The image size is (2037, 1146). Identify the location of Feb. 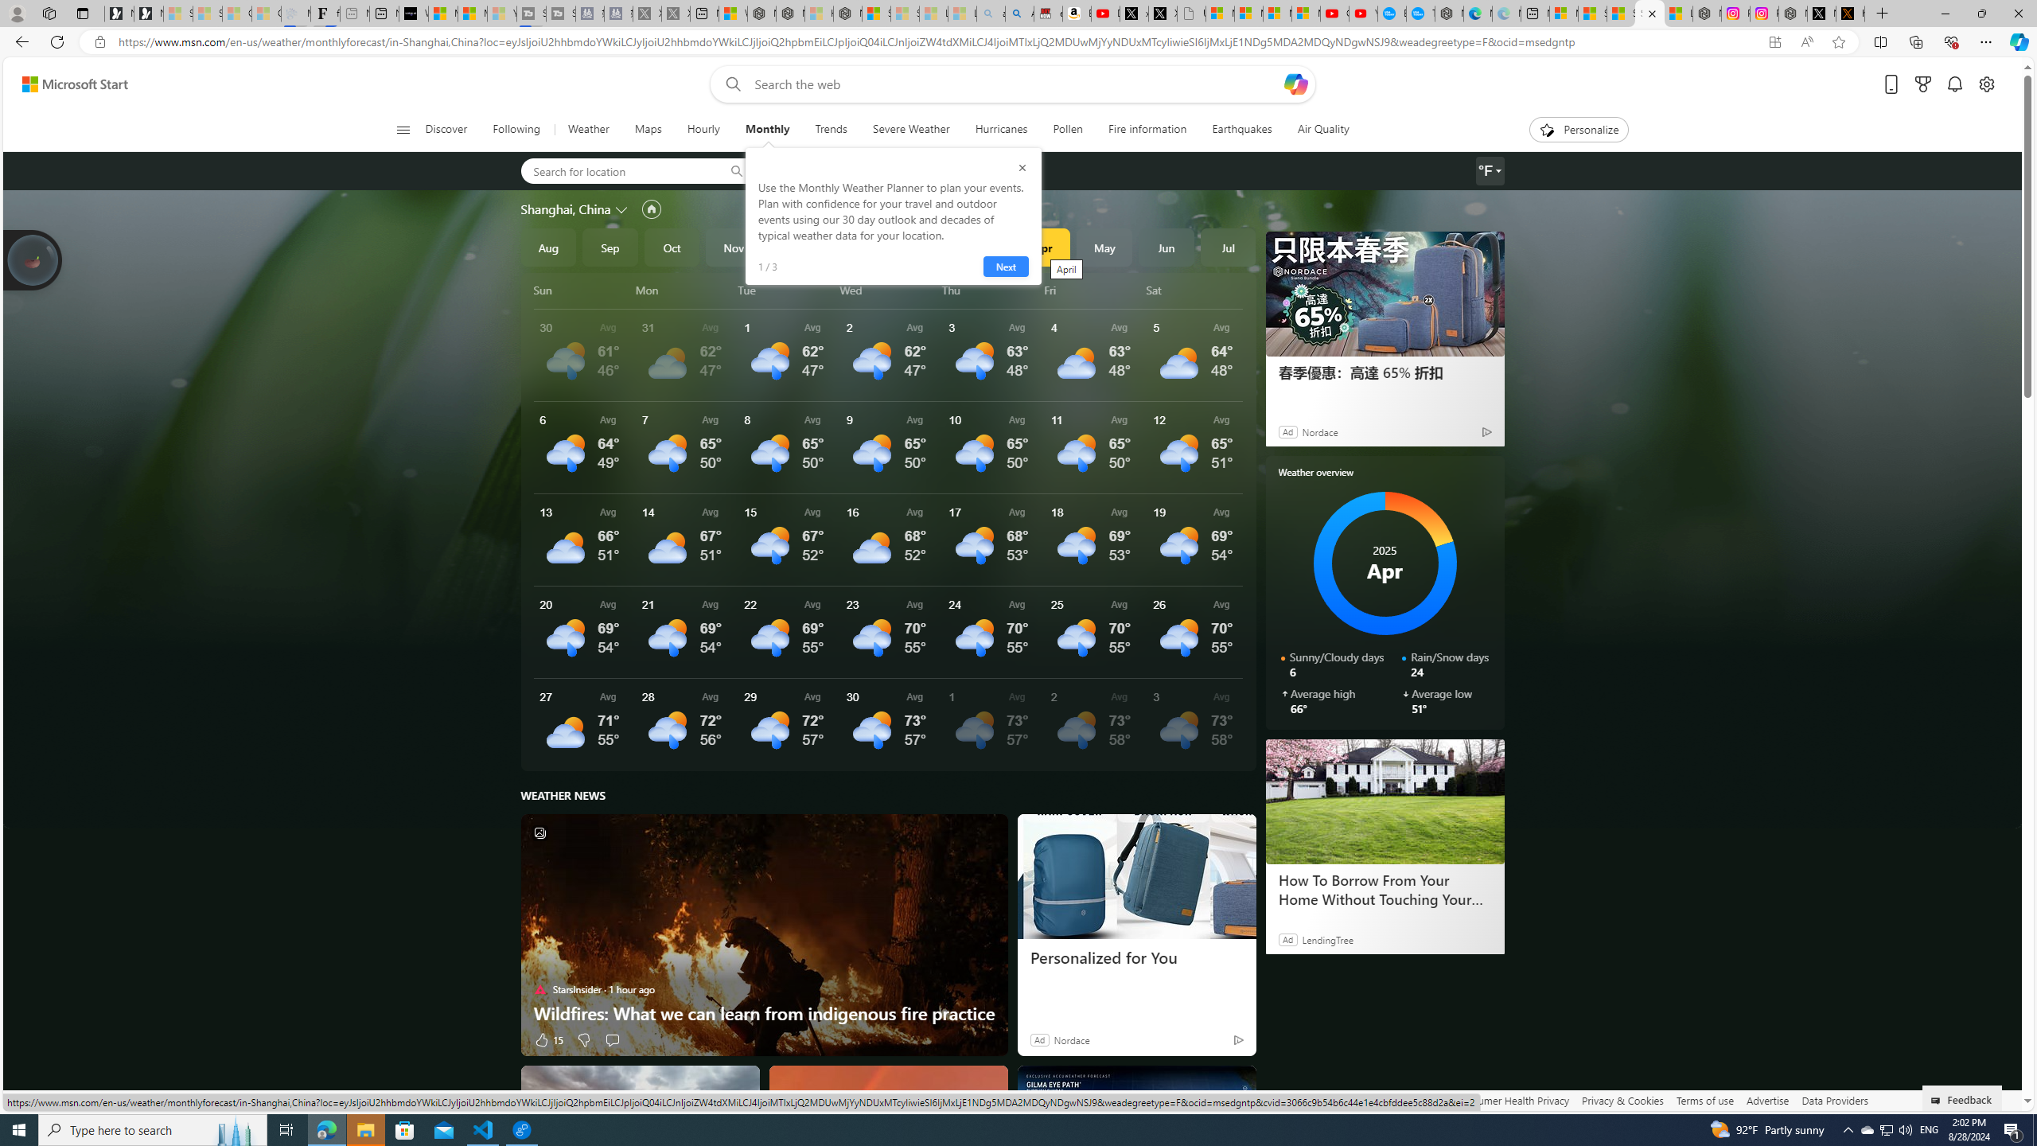
(920, 247).